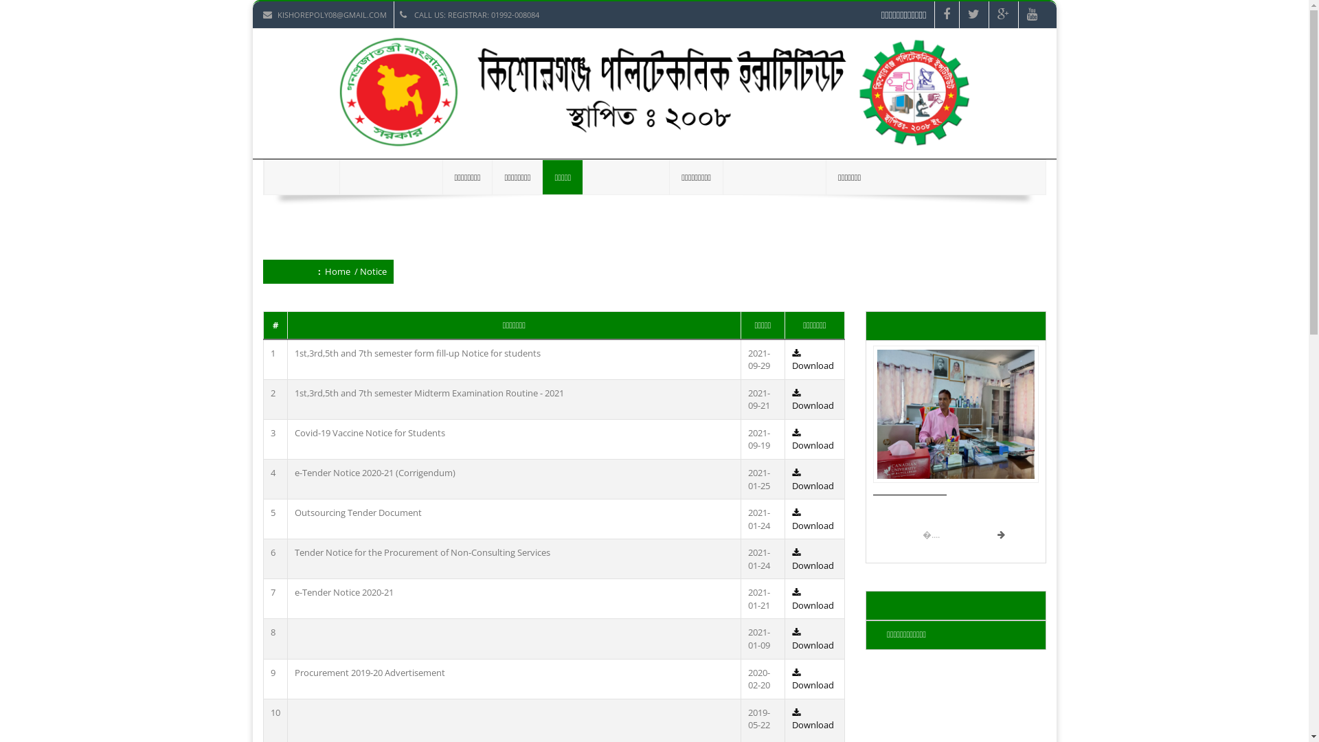  I want to click on Download, so click(813, 679).